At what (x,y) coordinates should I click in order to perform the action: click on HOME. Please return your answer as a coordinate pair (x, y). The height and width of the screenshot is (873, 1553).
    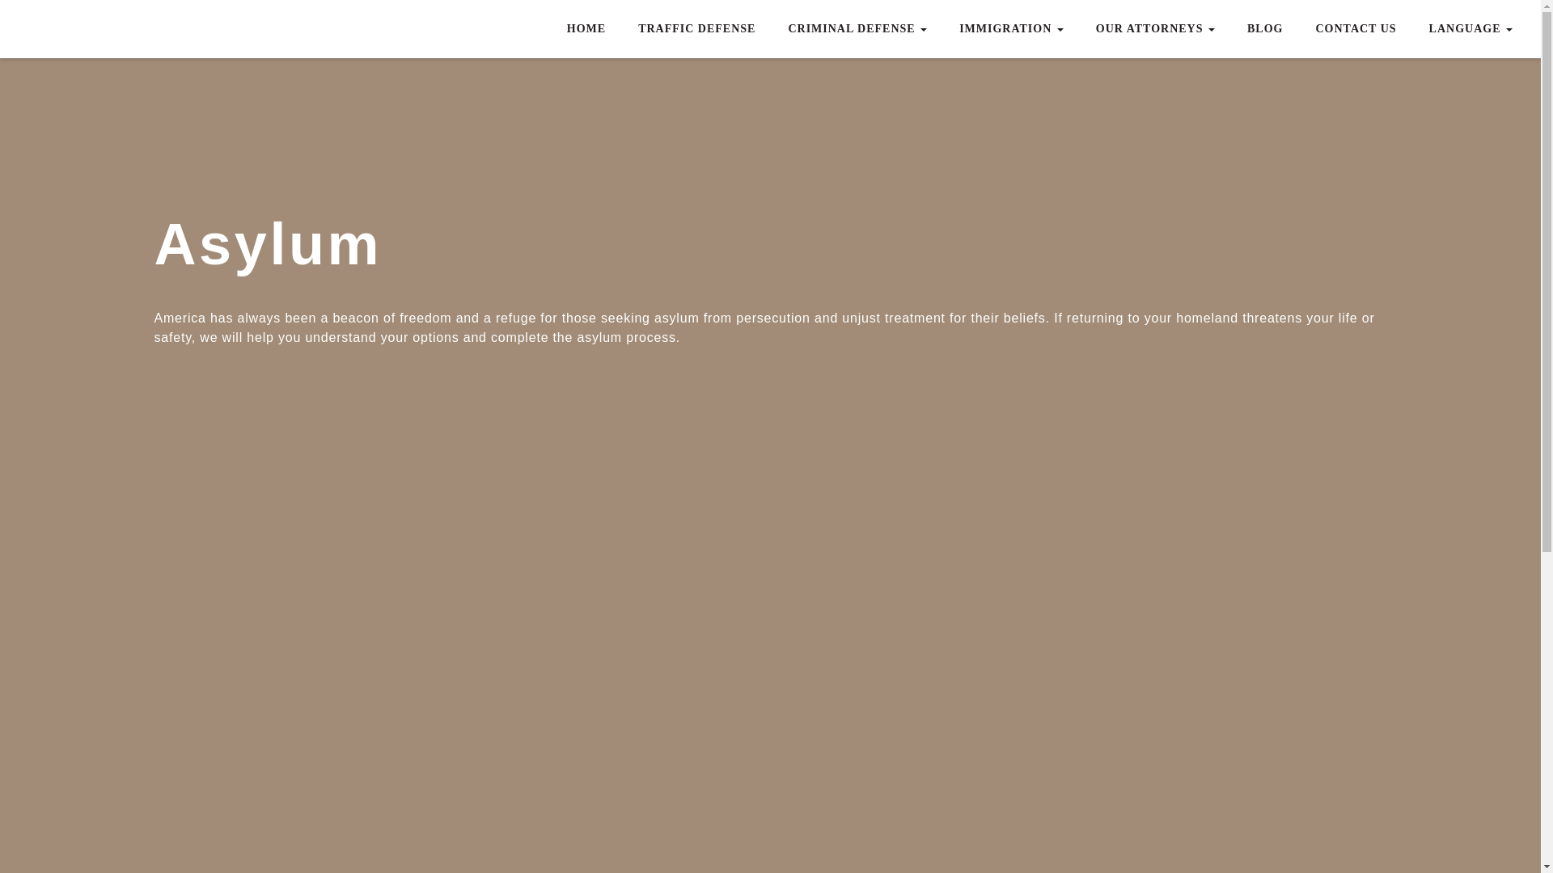
    Looking at the image, I should click on (586, 29).